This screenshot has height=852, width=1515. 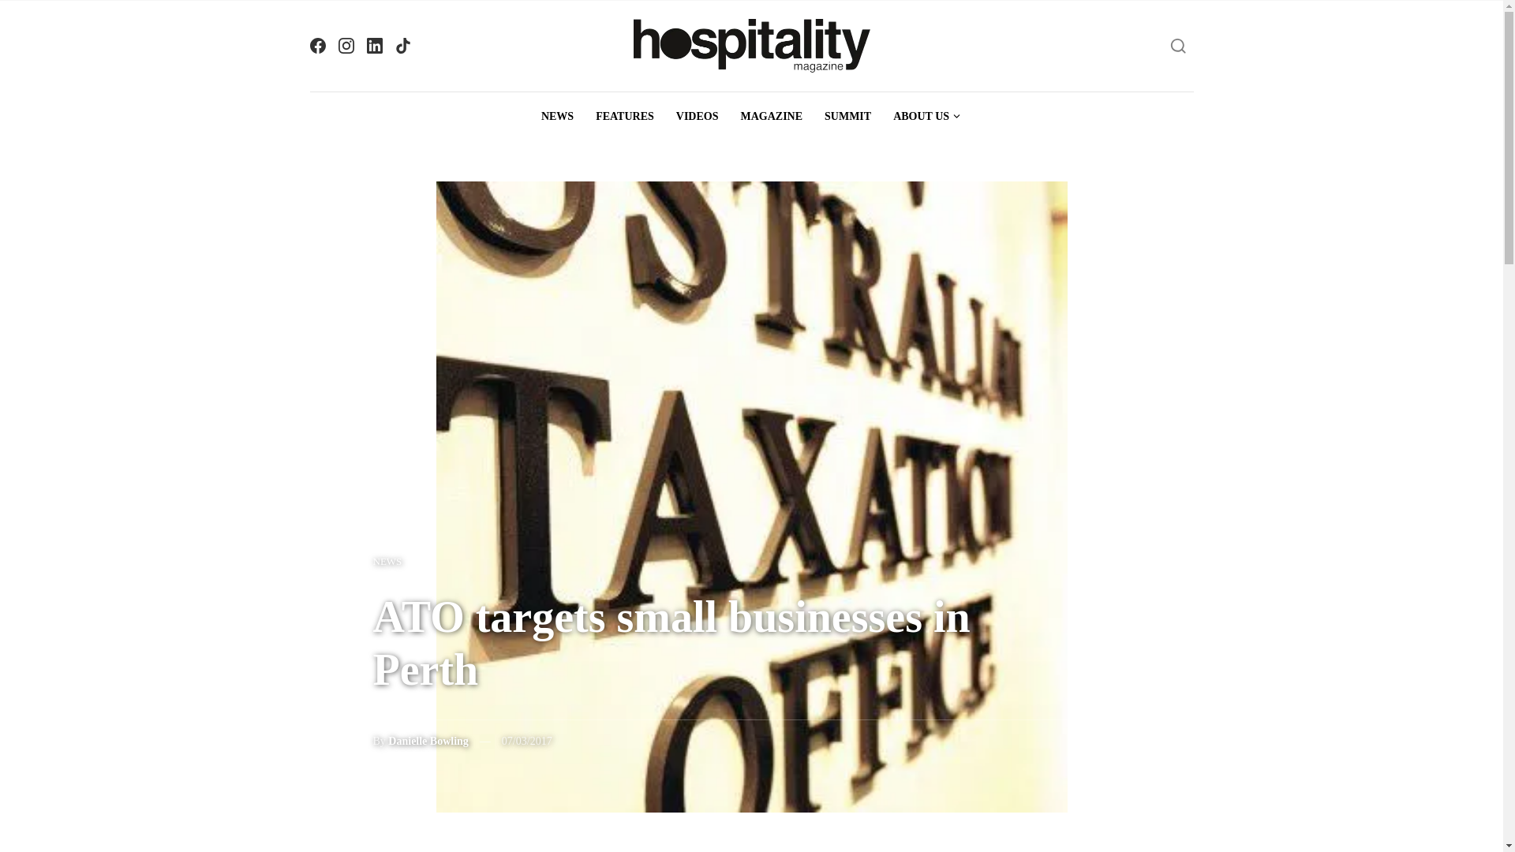 What do you see at coordinates (557, 117) in the screenshot?
I see `NEWS` at bounding box center [557, 117].